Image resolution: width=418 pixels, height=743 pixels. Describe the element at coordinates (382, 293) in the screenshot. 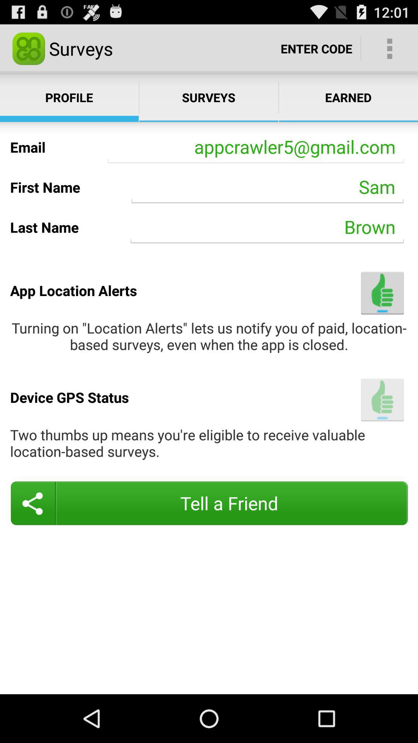

I see `accept location alerts` at that location.